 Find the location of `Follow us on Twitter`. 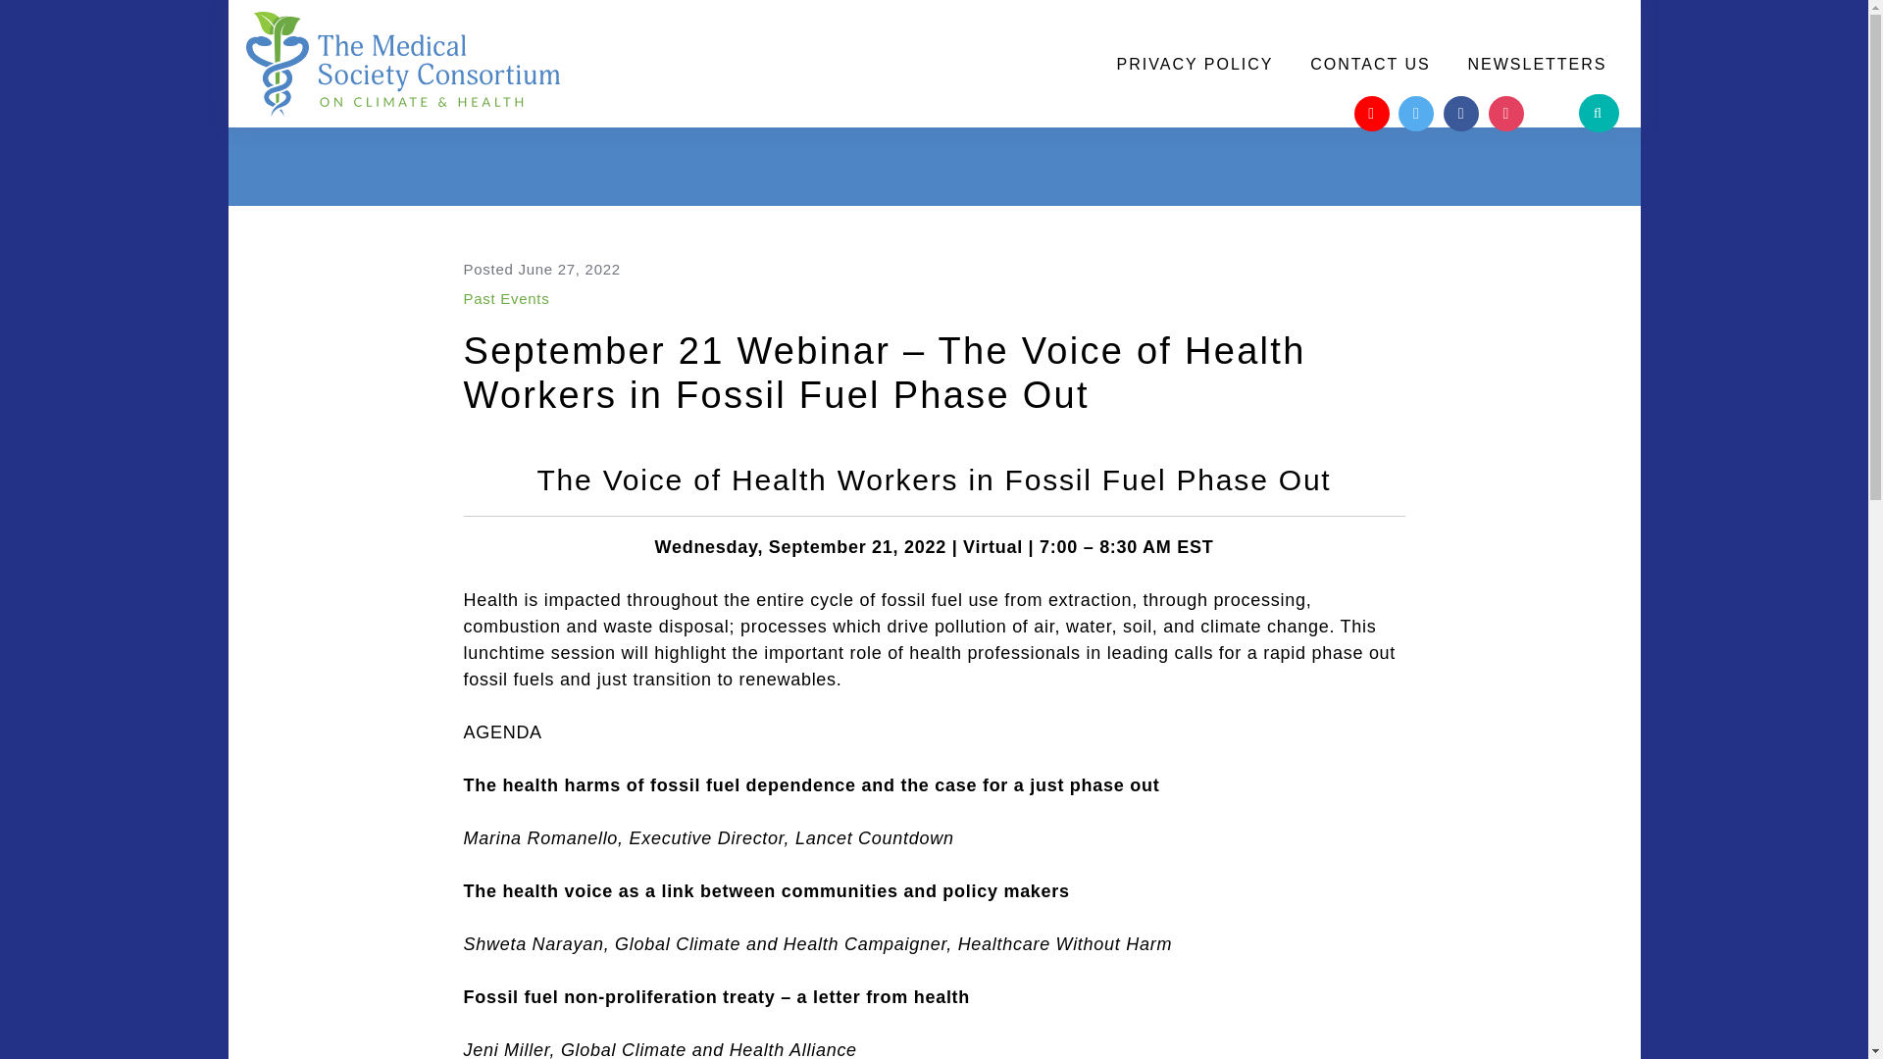

Follow us on Twitter is located at coordinates (1416, 114).